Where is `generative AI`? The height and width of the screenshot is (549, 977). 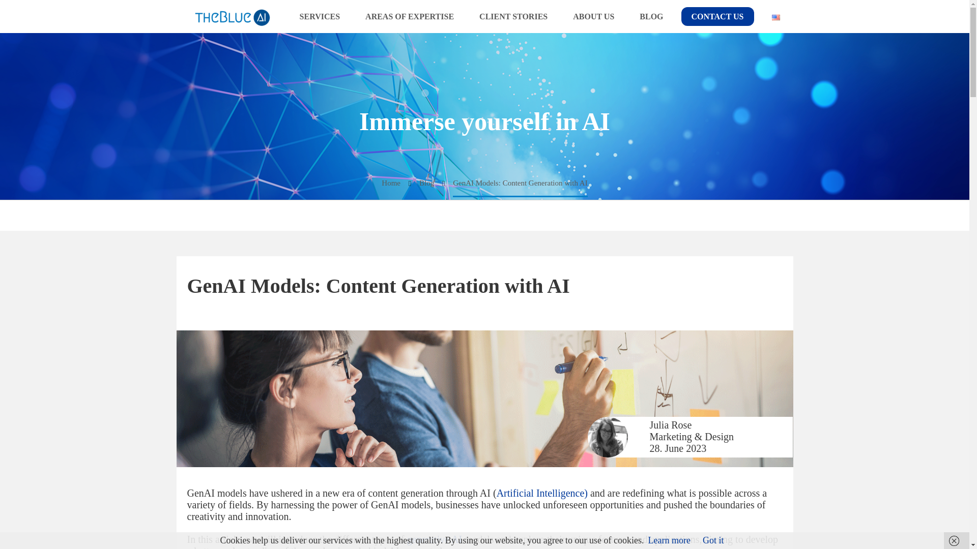 generative AI is located at coordinates (435, 539).